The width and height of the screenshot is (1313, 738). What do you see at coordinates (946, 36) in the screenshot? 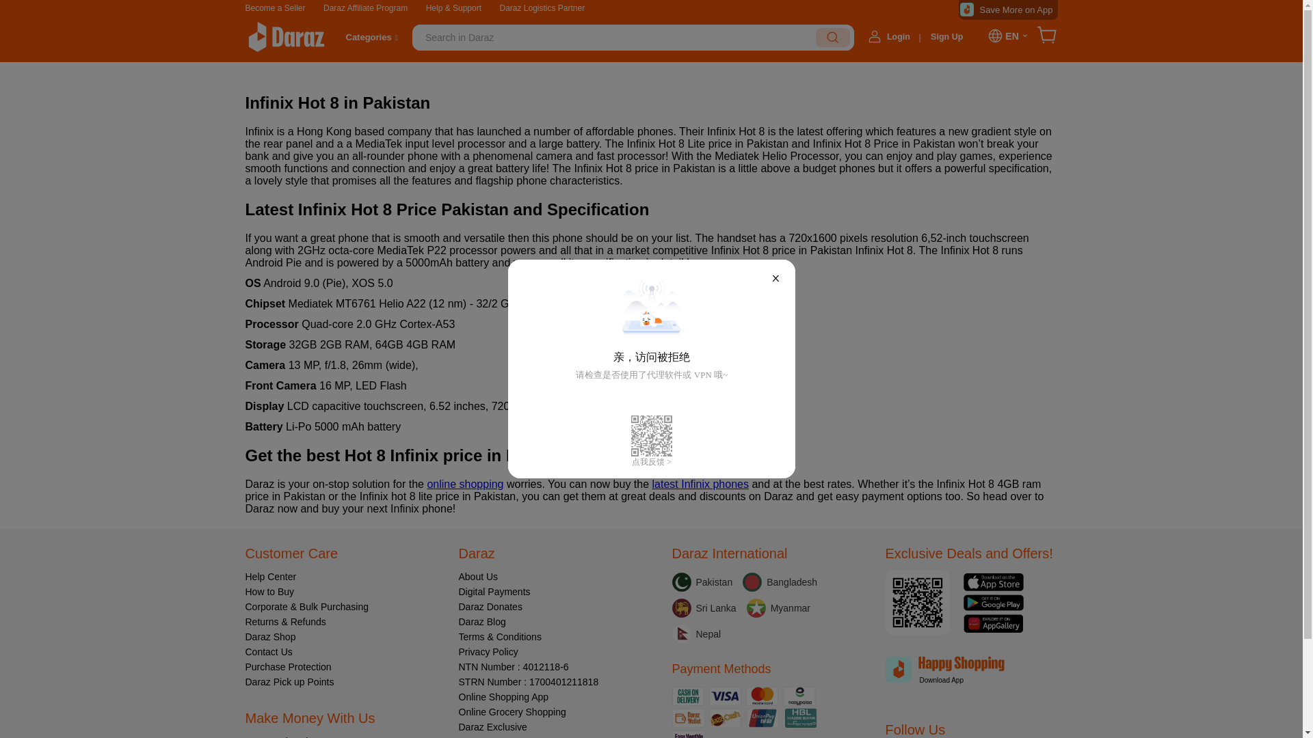
I see `Sign Up` at bounding box center [946, 36].